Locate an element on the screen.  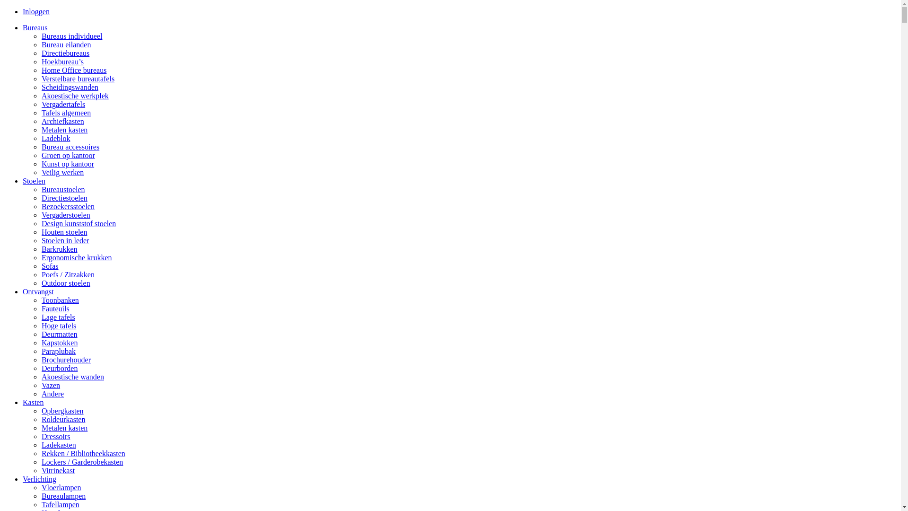
Veilig werken is located at coordinates (62, 172).